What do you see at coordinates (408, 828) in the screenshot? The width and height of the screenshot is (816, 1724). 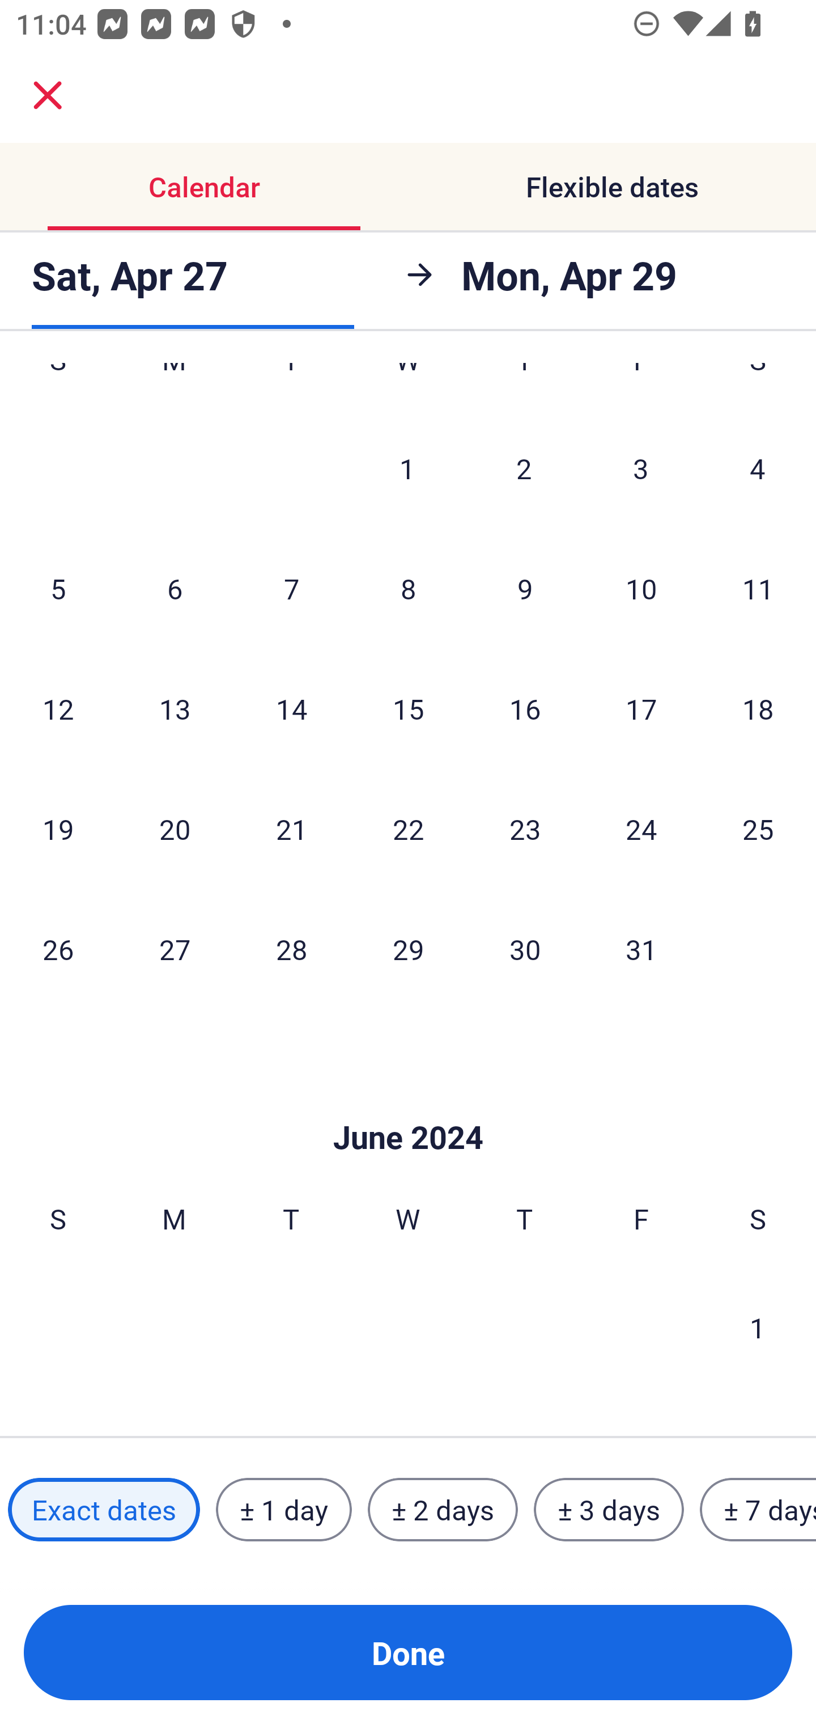 I see `22 Wednesday, May 22, 2024` at bounding box center [408, 828].